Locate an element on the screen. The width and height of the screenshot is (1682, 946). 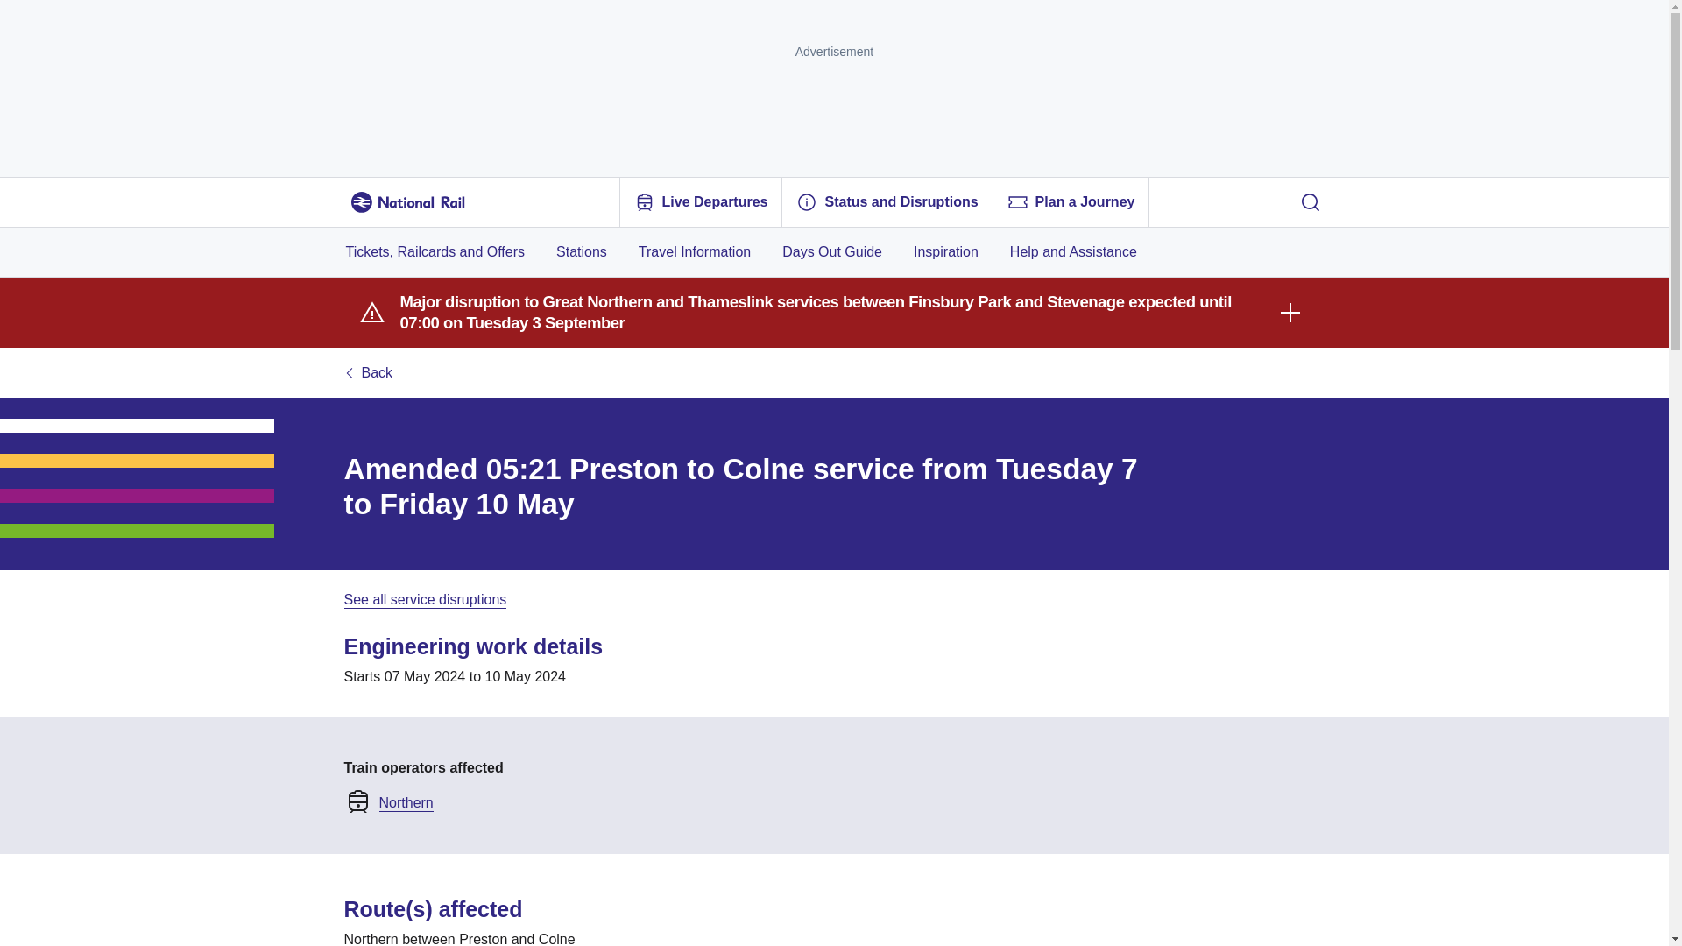
Tickets, Railcards and Offers is located at coordinates (435, 252).